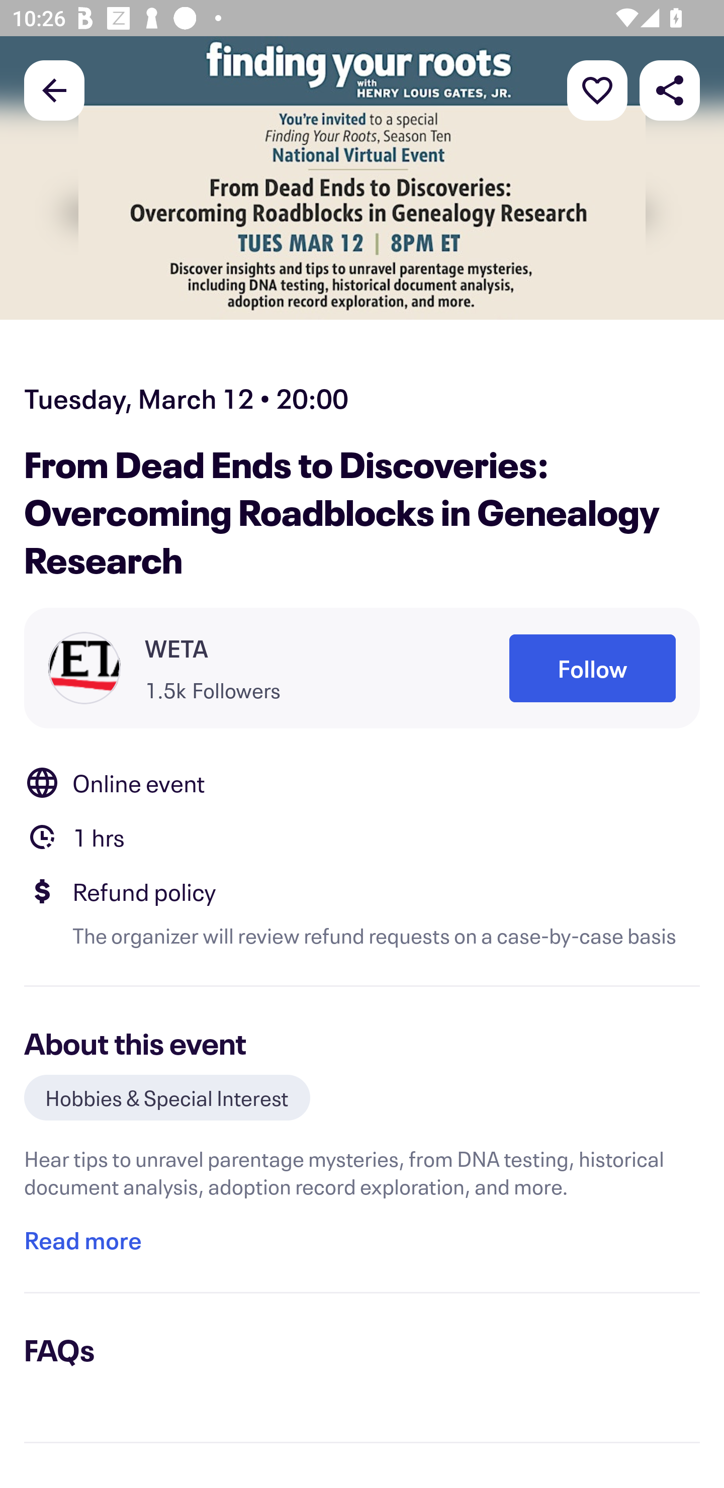 This screenshot has width=724, height=1488. What do you see at coordinates (82, 1240) in the screenshot?
I see `Read more` at bounding box center [82, 1240].